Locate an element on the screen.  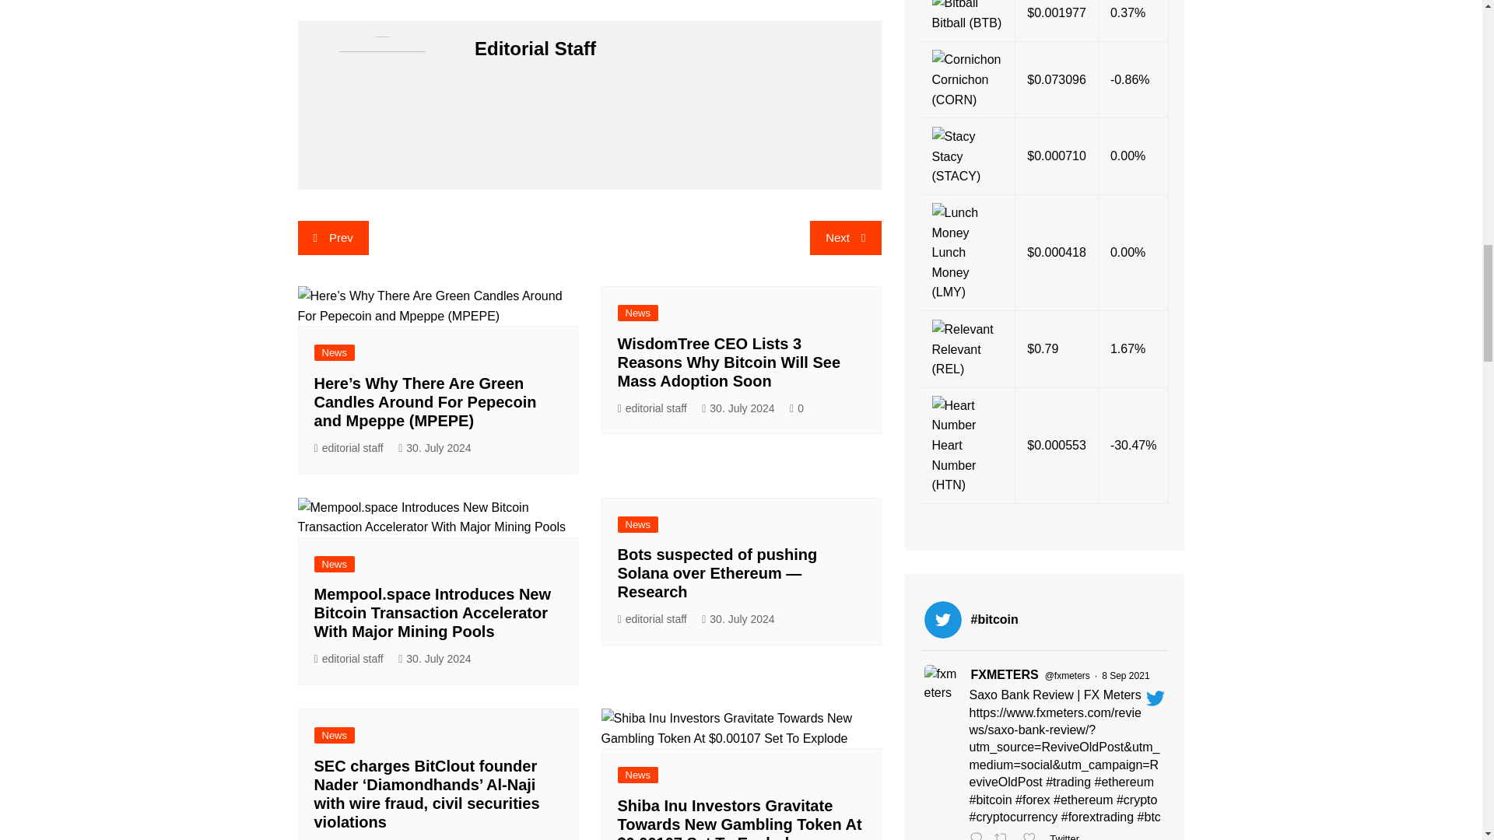
editorial staff is located at coordinates (652, 408).